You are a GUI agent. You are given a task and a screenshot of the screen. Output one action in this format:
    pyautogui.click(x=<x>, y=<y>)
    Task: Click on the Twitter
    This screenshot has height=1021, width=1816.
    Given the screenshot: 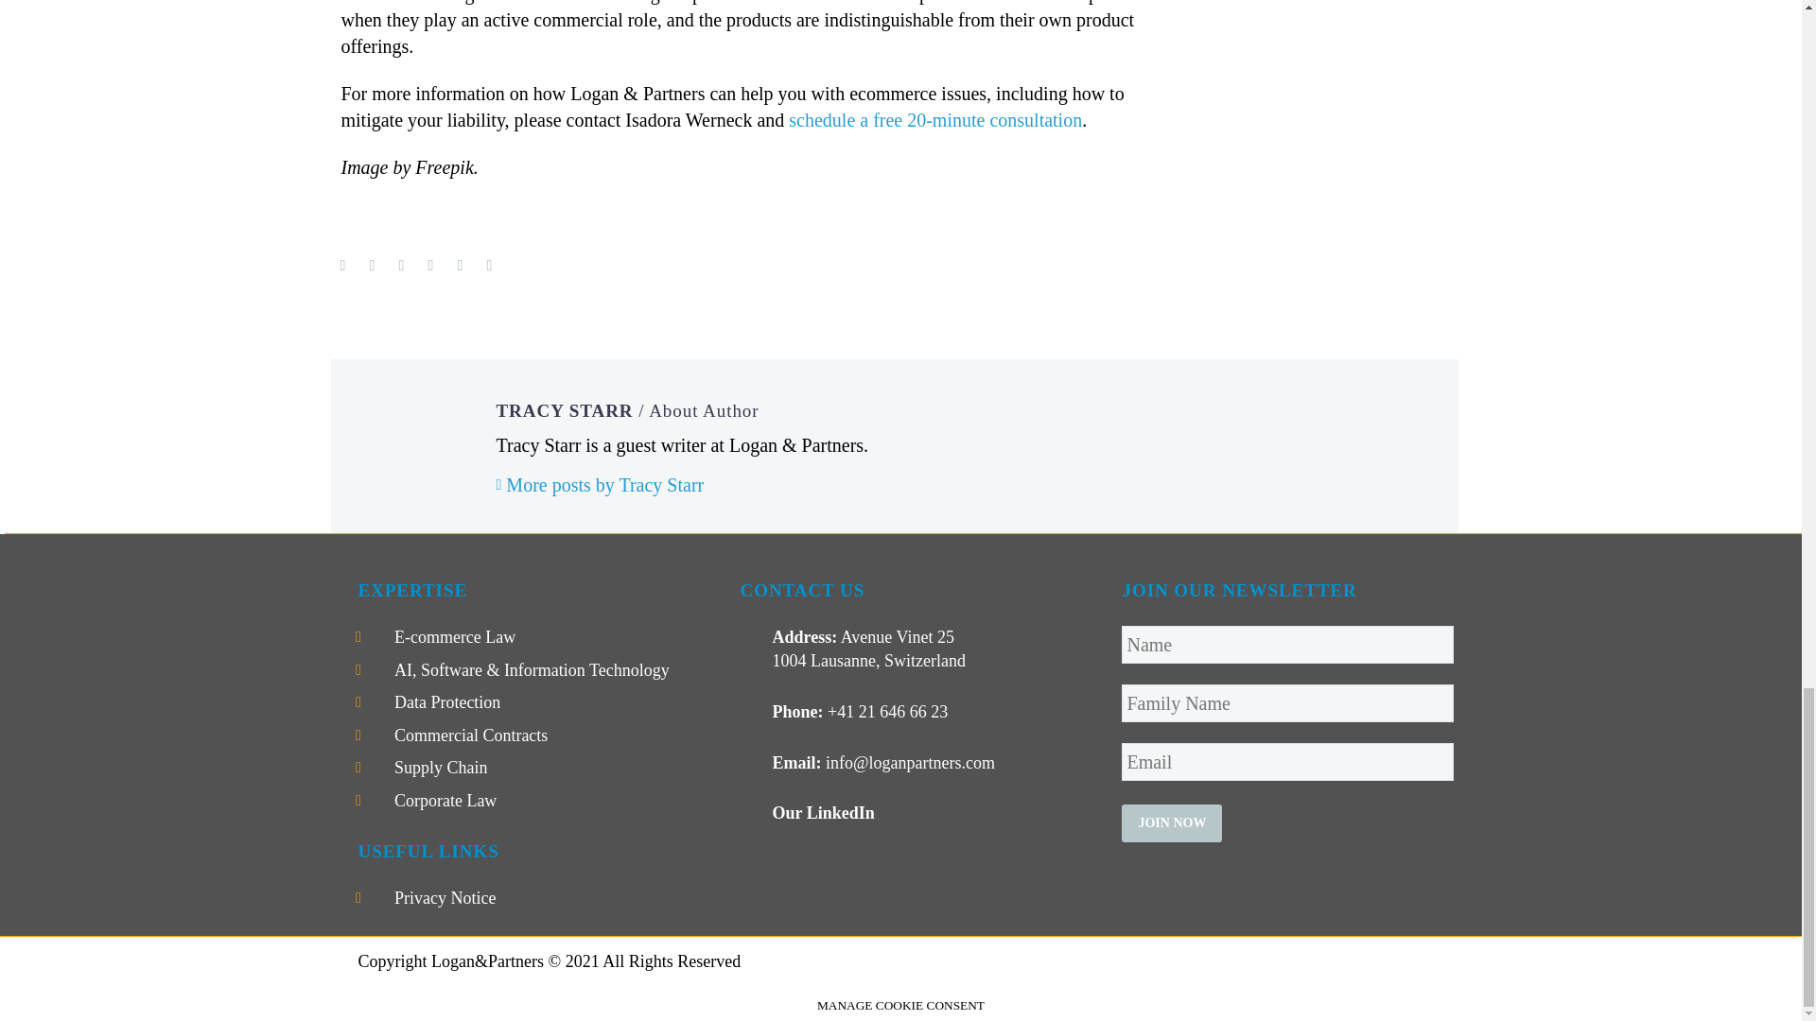 What is the action you would take?
    pyautogui.click(x=372, y=266)
    